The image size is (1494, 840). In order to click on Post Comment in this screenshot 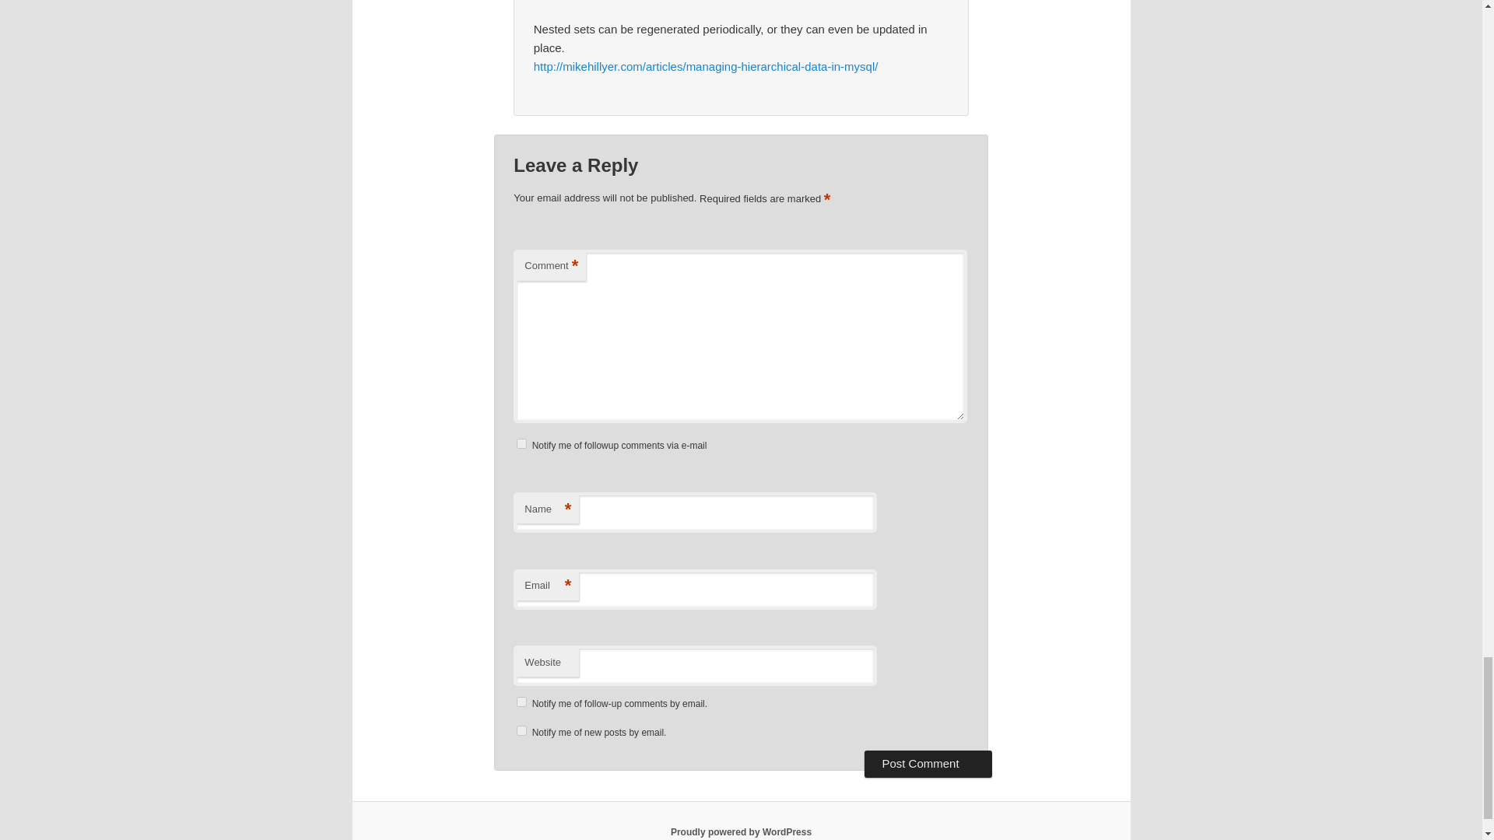, I will do `click(928, 764)`.